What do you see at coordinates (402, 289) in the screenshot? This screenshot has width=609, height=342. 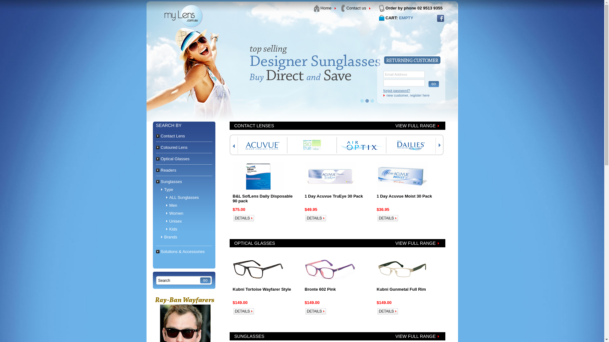 I see `Kubni Gunmetal Full Rim` at bounding box center [402, 289].